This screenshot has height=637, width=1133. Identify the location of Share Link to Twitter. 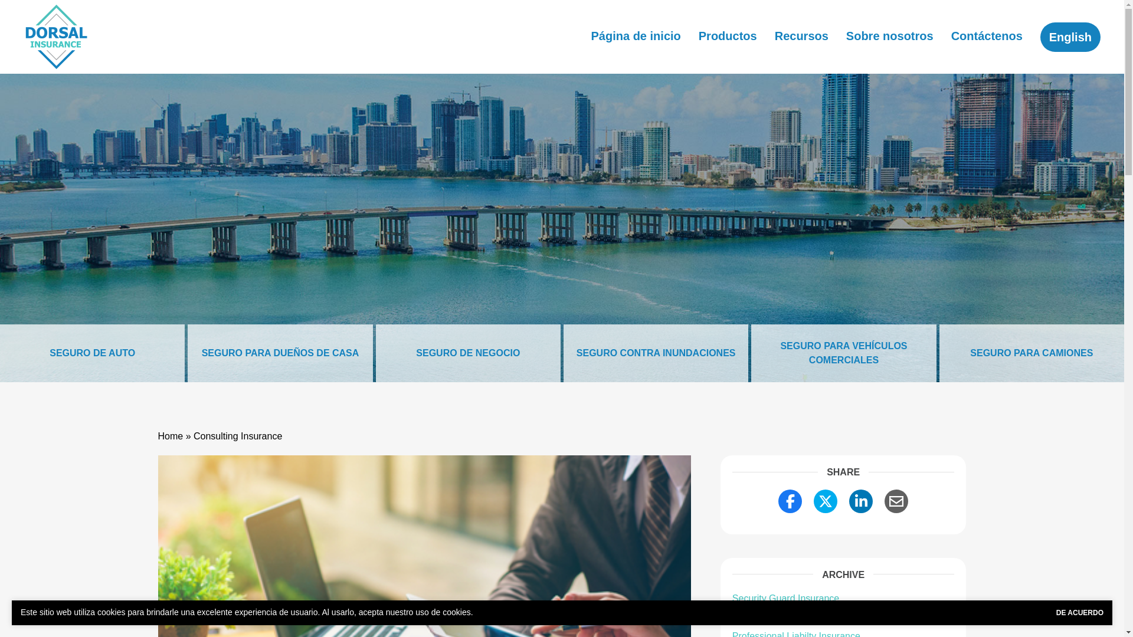
(825, 501).